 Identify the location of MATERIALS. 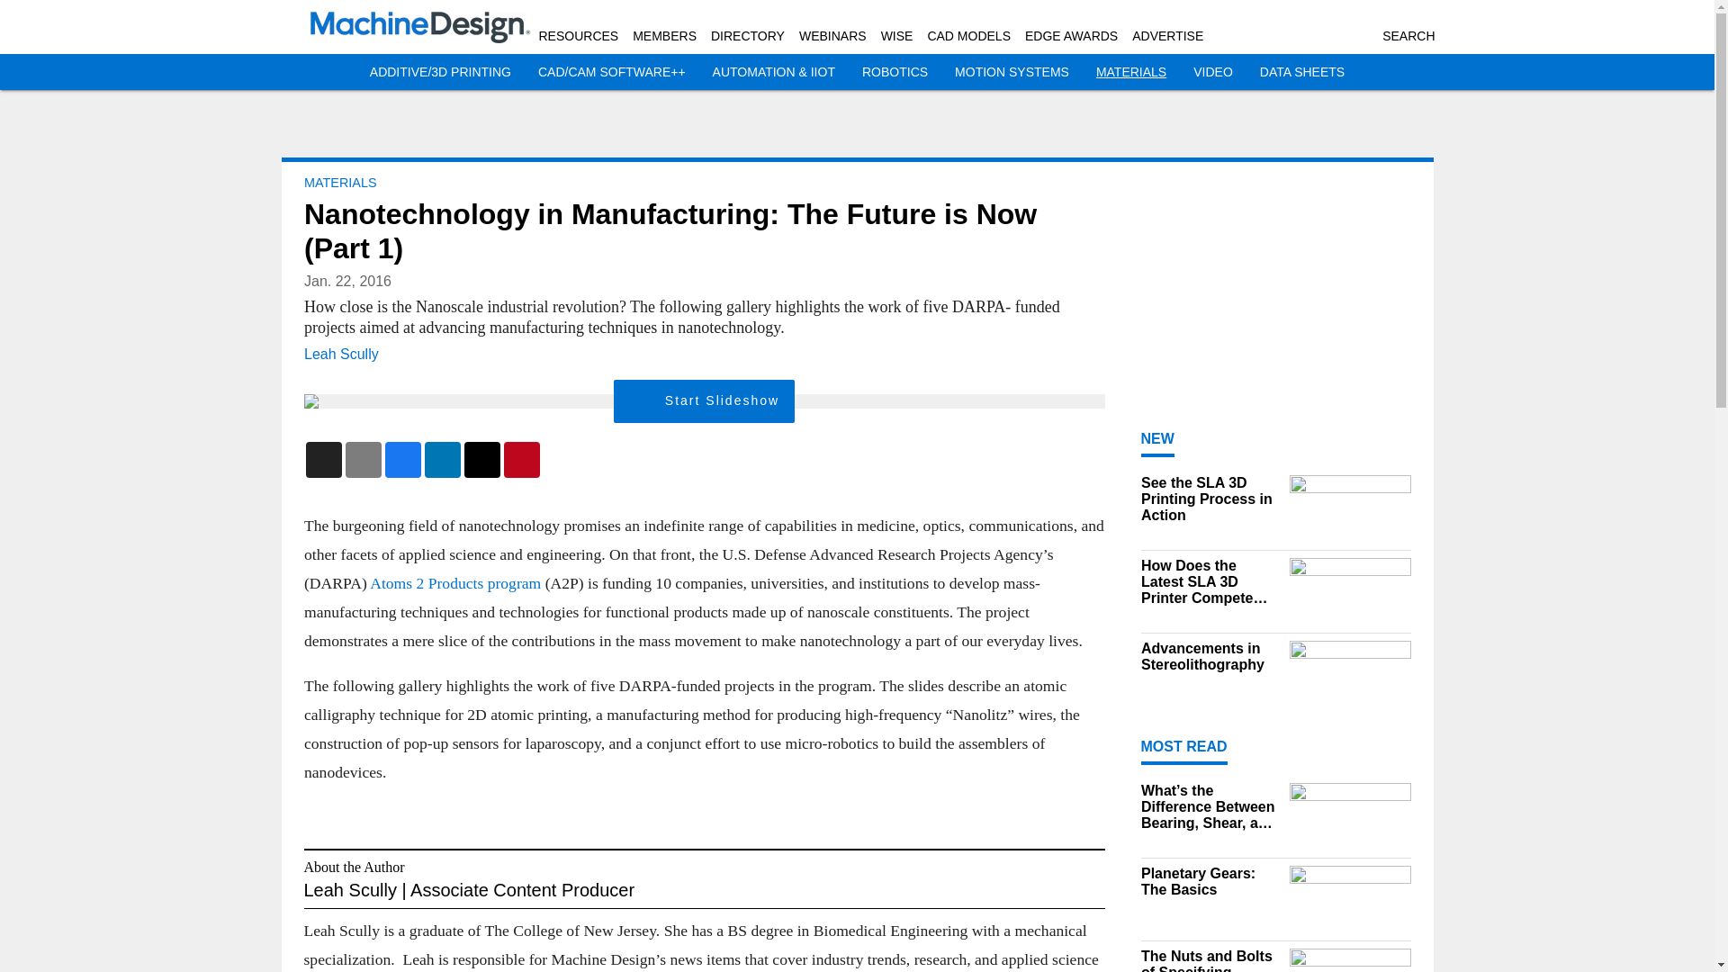
(1130, 72).